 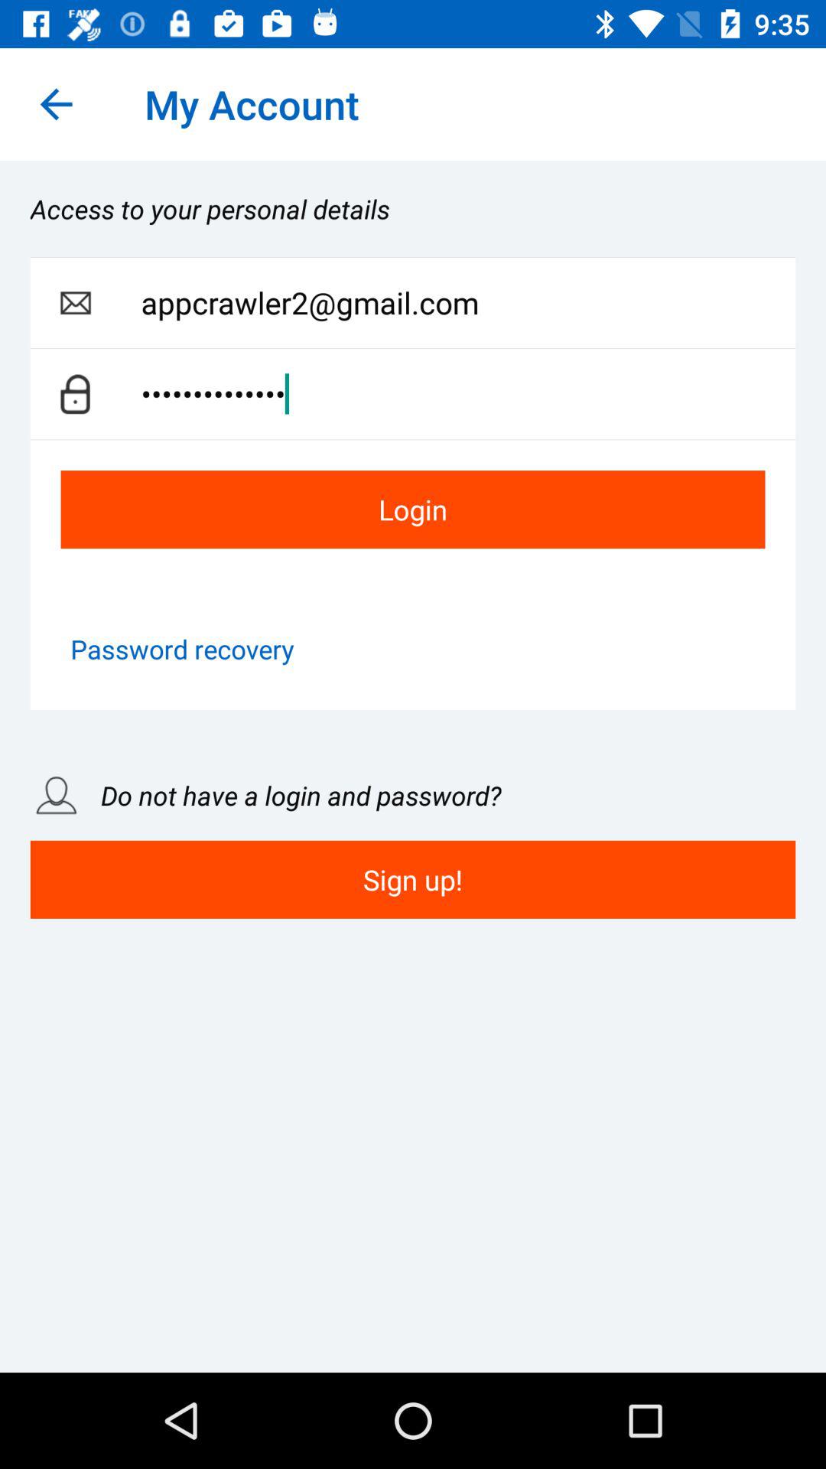 What do you see at coordinates (468, 303) in the screenshot?
I see `open the appcrawler2@gmail.com icon` at bounding box center [468, 303].